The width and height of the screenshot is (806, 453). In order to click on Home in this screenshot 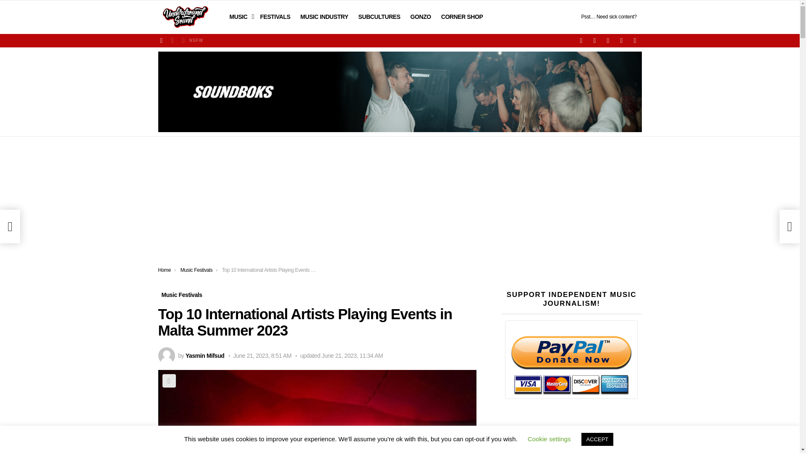, I will do `click(165, 270)`.